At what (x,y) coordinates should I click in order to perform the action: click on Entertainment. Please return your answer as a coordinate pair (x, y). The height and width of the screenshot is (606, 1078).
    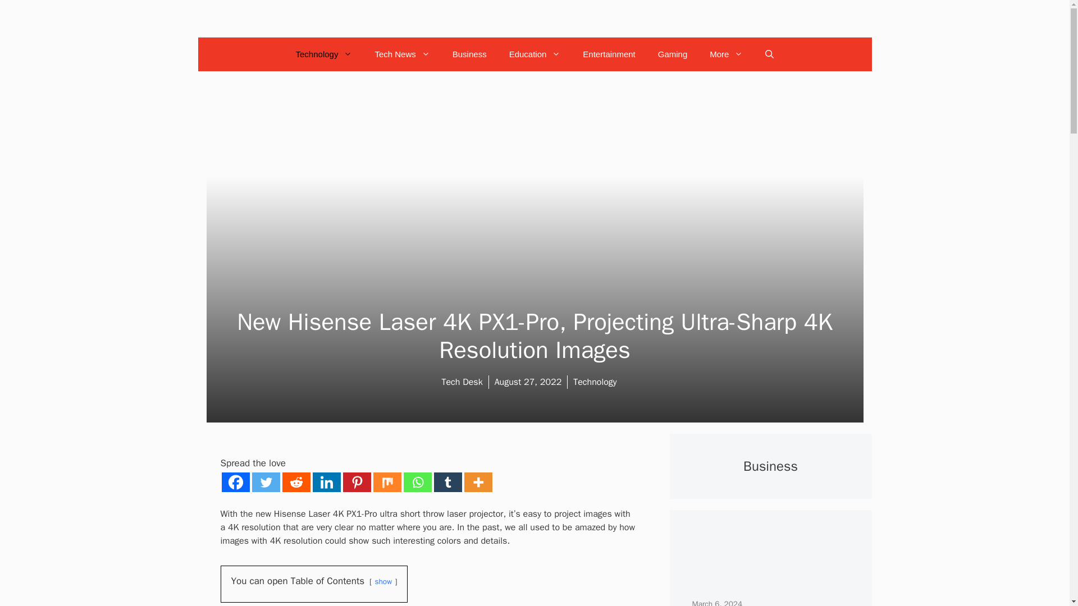
    Looking at the image, I should click on (609, 54).